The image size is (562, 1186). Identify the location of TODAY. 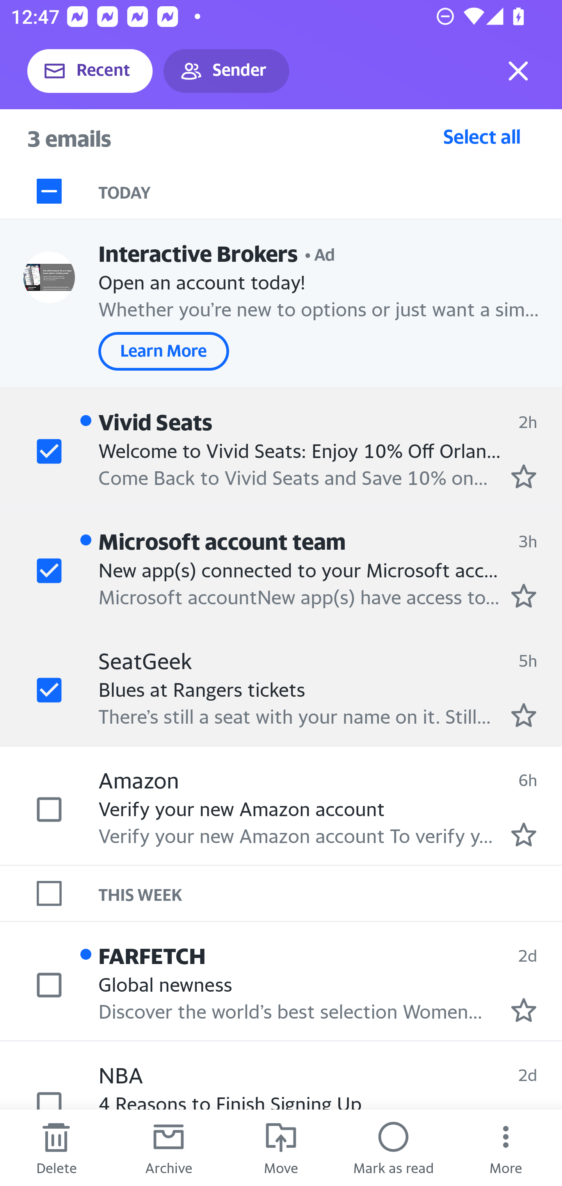
(330, 191).